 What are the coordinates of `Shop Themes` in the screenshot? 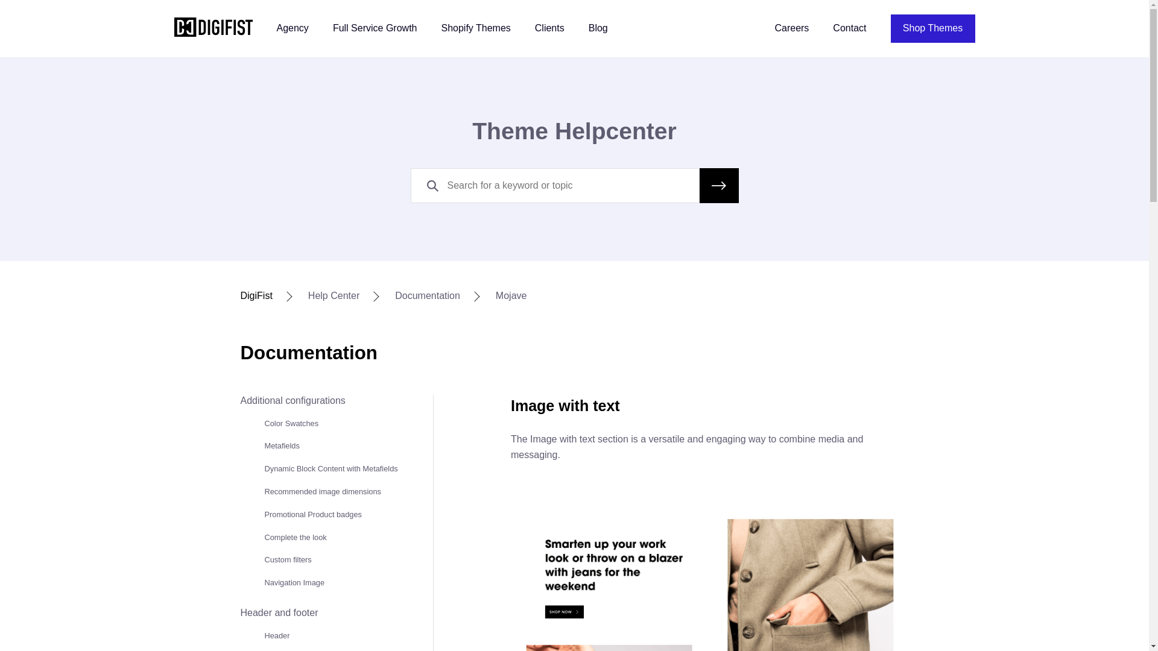 It's located at (932, 28).